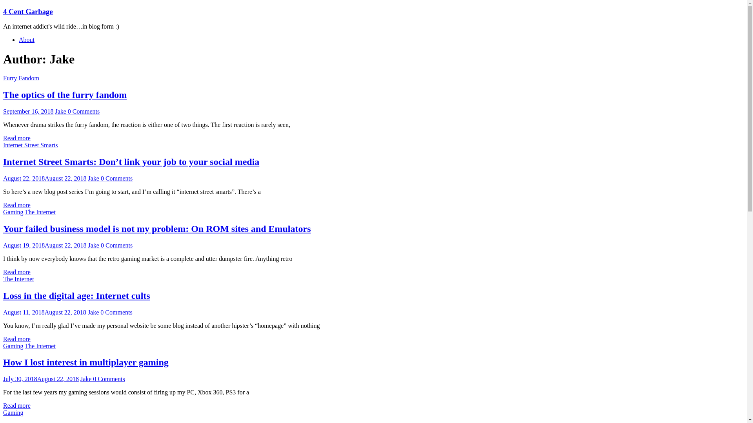 This screenshot has width=753, height=423. Describe the element at coordinates (17, 205) in the screenshot. I see `Read more` at that location.